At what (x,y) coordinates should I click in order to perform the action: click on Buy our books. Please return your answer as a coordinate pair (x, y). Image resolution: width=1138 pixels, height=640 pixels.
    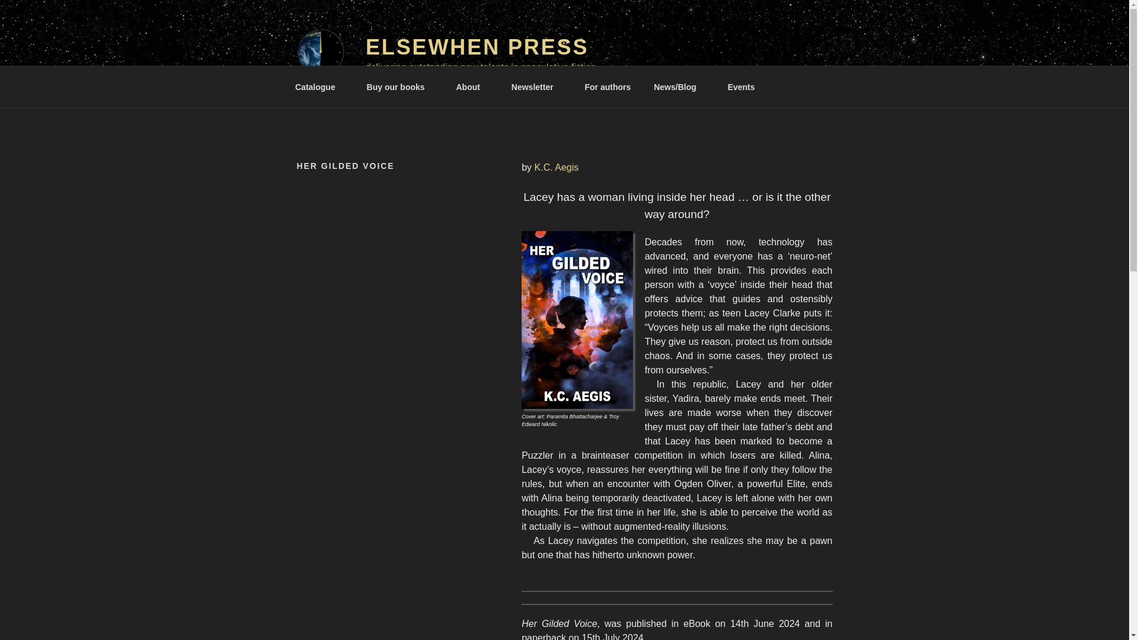
    Looking at the image, I should click on (399, 87).